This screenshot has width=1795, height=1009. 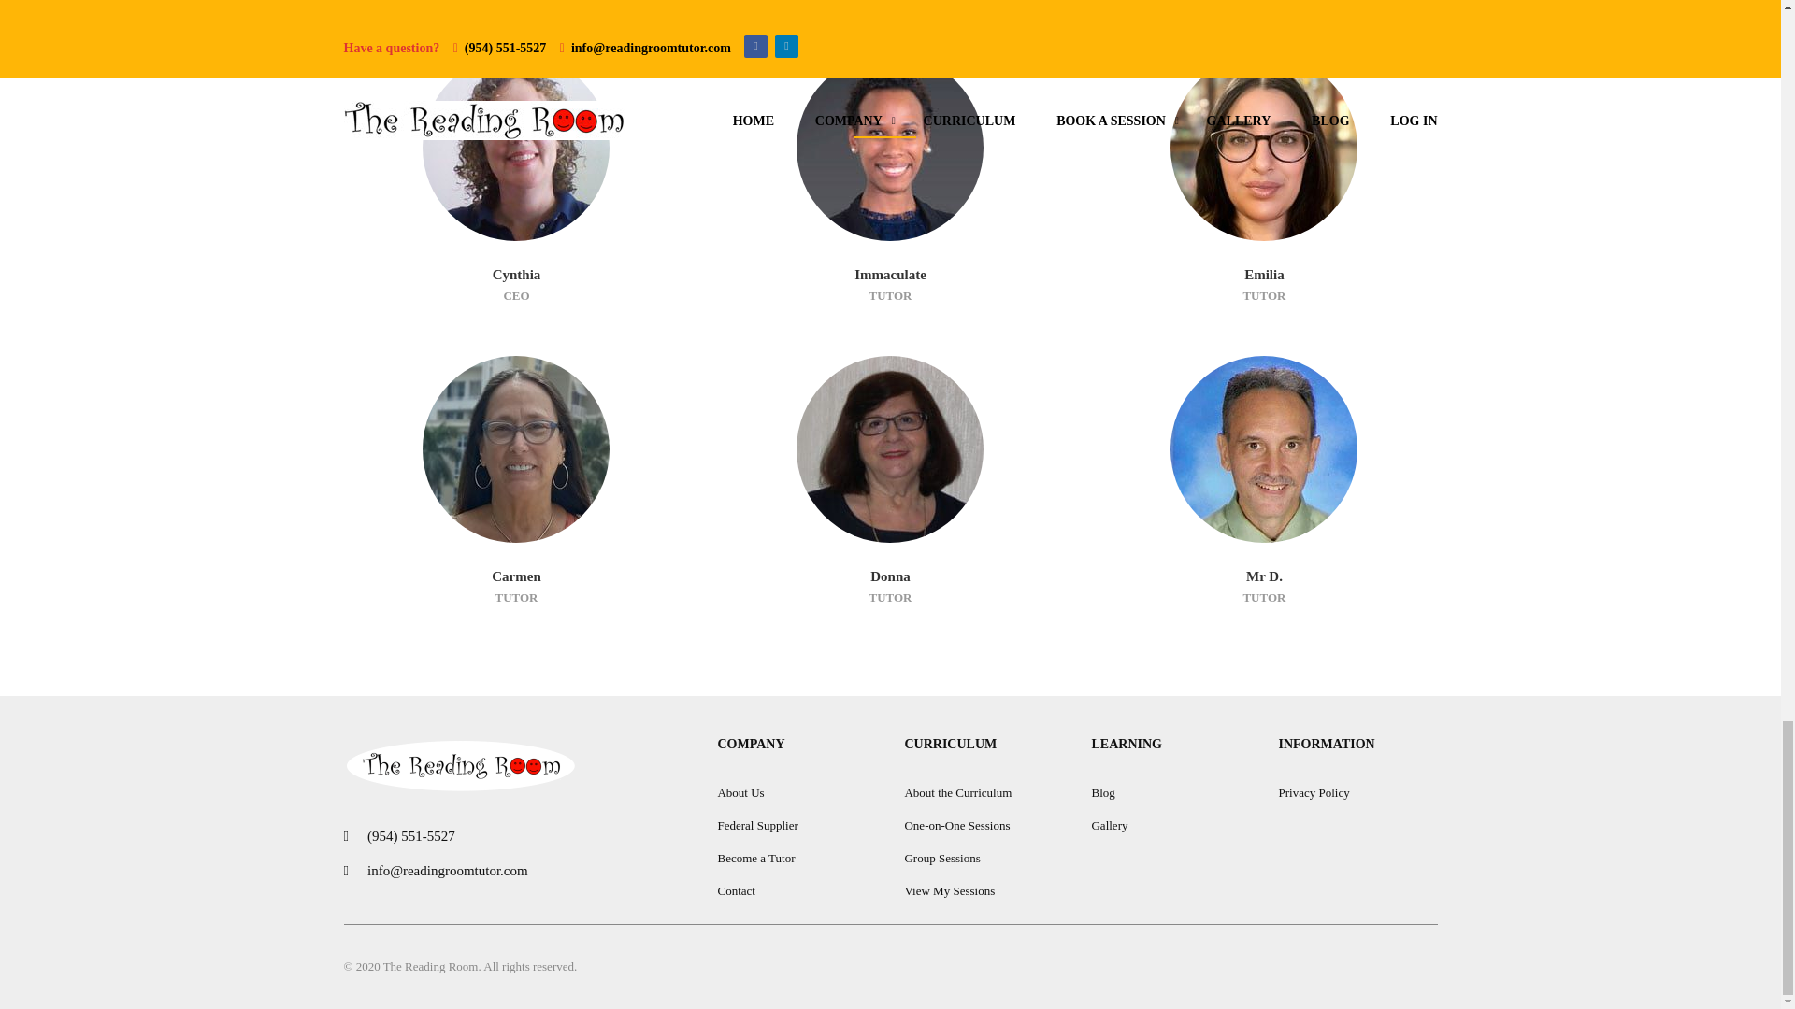 I want to click on Immaculate, so click(x=890, y=275).